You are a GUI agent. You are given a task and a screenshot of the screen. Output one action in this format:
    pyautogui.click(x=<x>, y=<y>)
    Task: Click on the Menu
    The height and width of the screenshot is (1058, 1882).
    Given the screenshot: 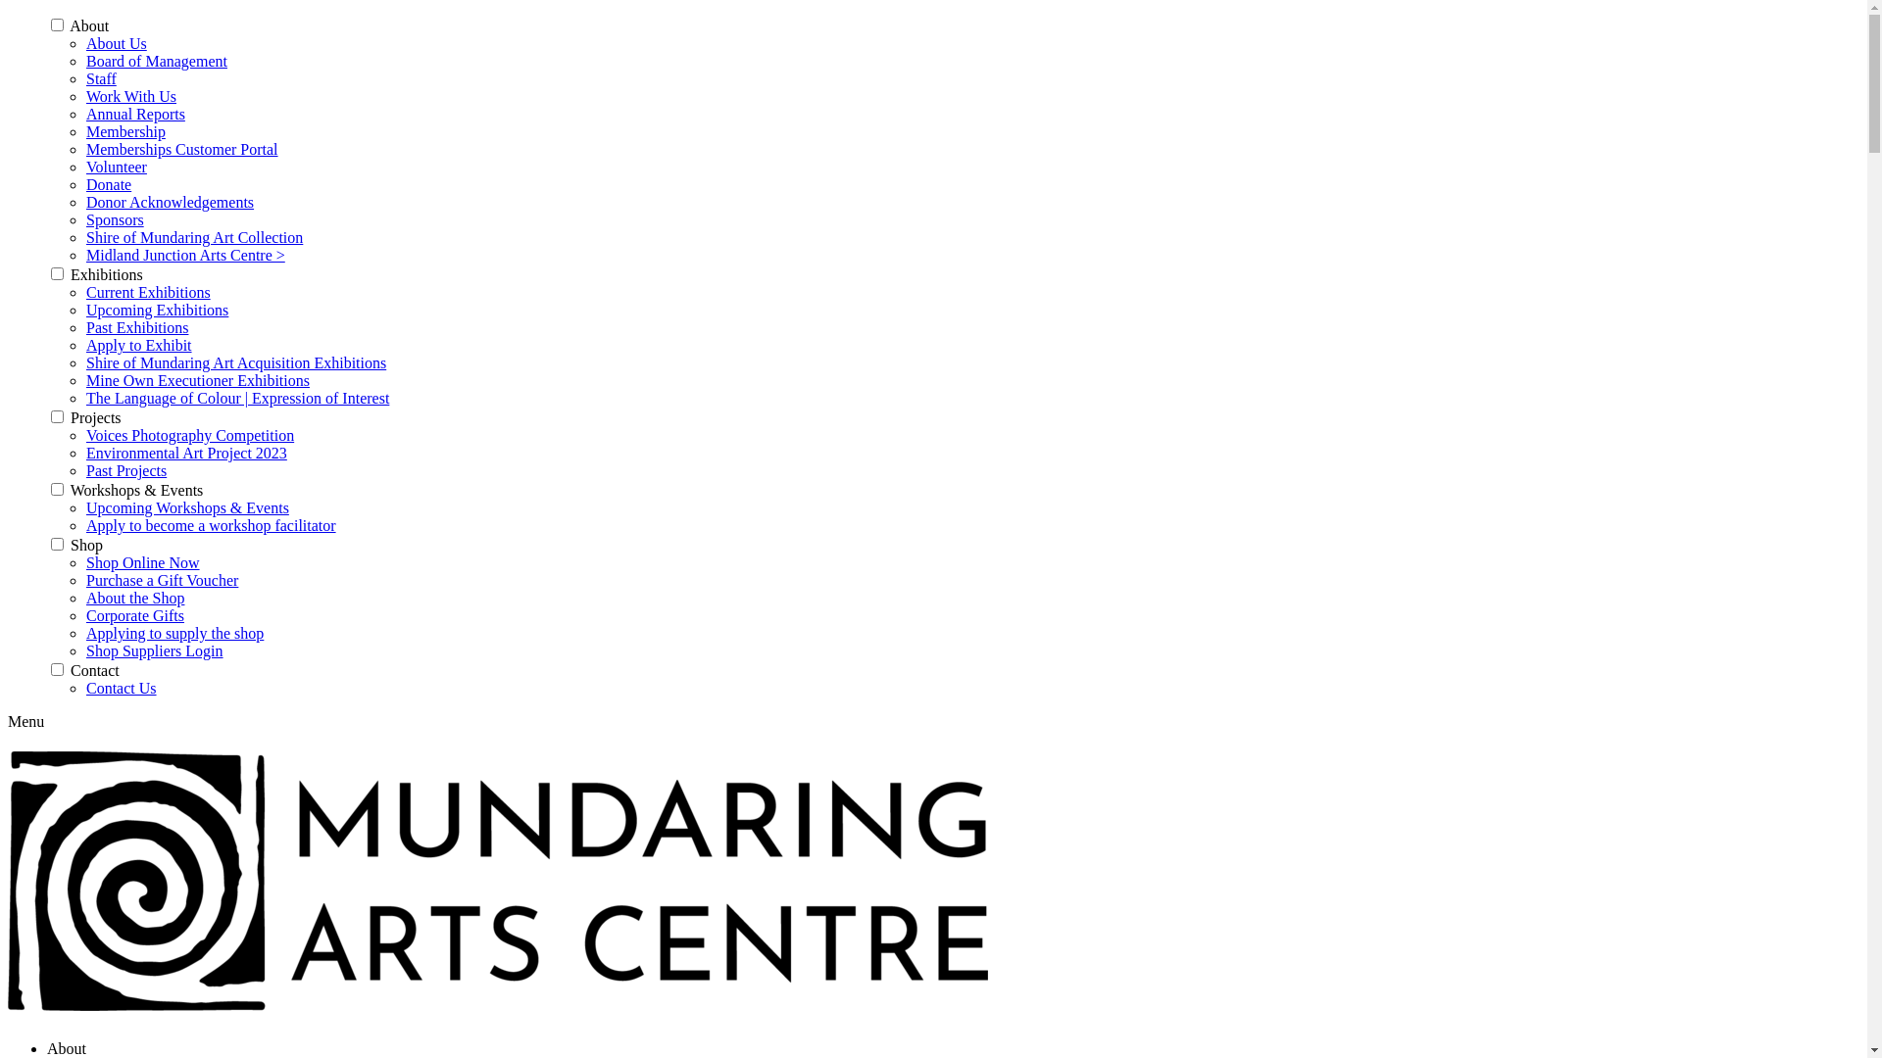 What is the action you would take?
    pyautogui.click(x=25, y=721)
    